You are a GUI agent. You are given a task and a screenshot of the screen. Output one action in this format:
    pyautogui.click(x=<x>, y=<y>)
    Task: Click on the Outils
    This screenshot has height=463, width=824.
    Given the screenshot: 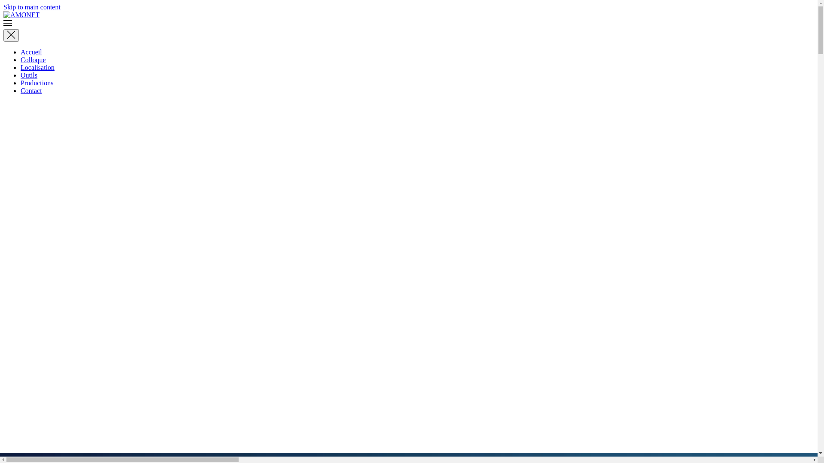 What is the action you would take?
    pyautogui.click(x=29, y=75)
    